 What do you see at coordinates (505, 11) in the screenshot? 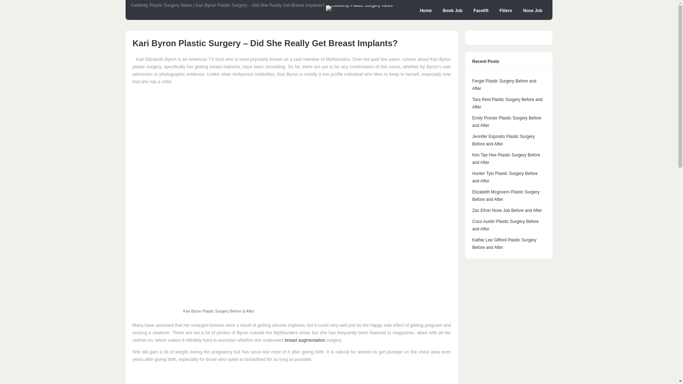
I see `Fillers` at bounding box center [505, 11].